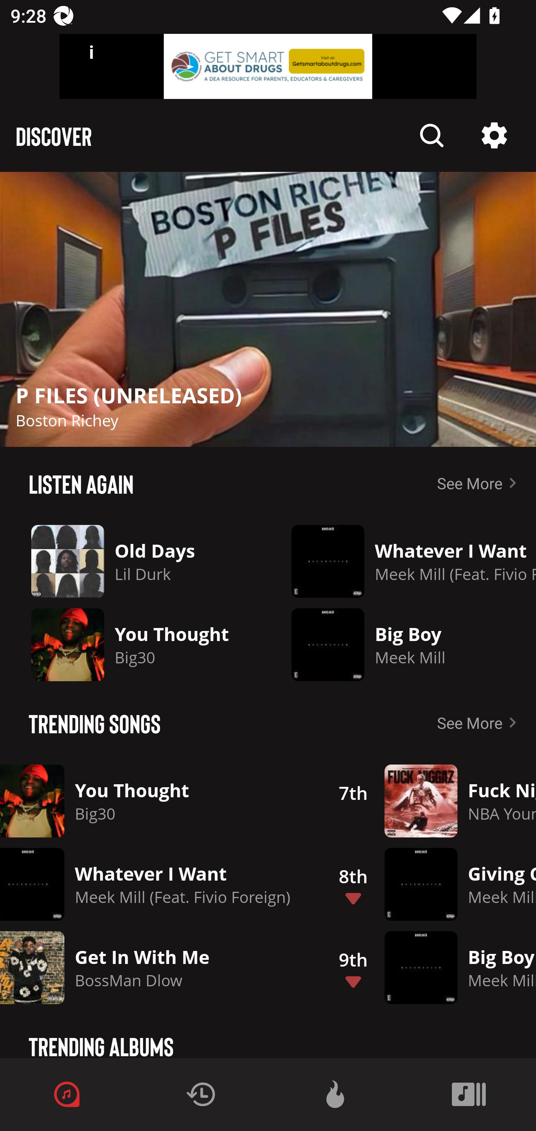  I want to click on Description, so click(494, 135).